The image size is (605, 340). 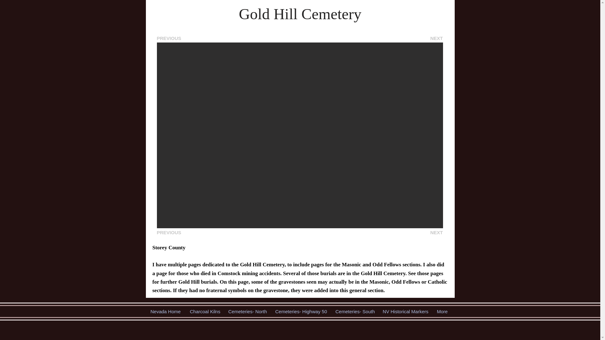 I want to click on PREVIOUS, so click(x=169, y=232).